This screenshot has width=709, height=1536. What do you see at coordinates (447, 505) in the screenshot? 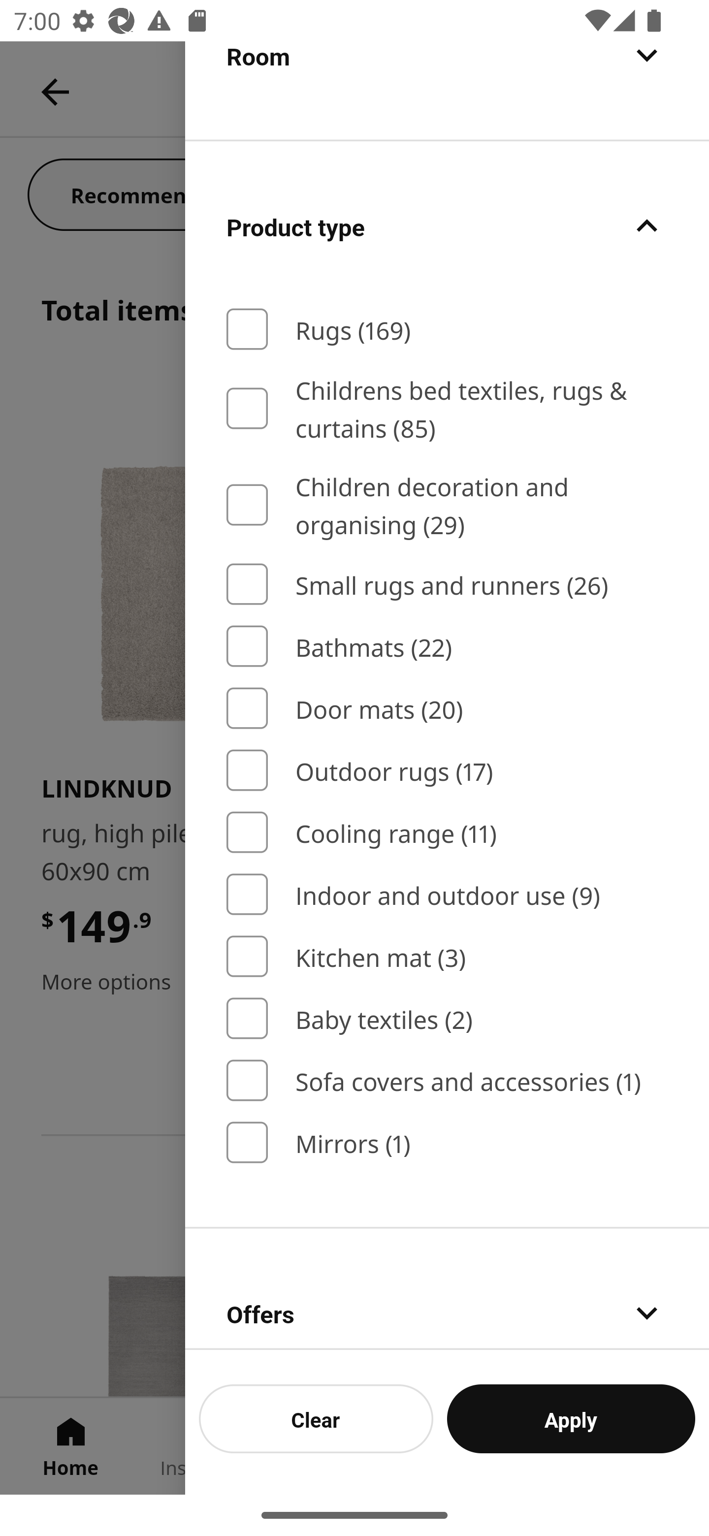
I see `Children decoration and organising (29)` at bounding box center [447, 505].